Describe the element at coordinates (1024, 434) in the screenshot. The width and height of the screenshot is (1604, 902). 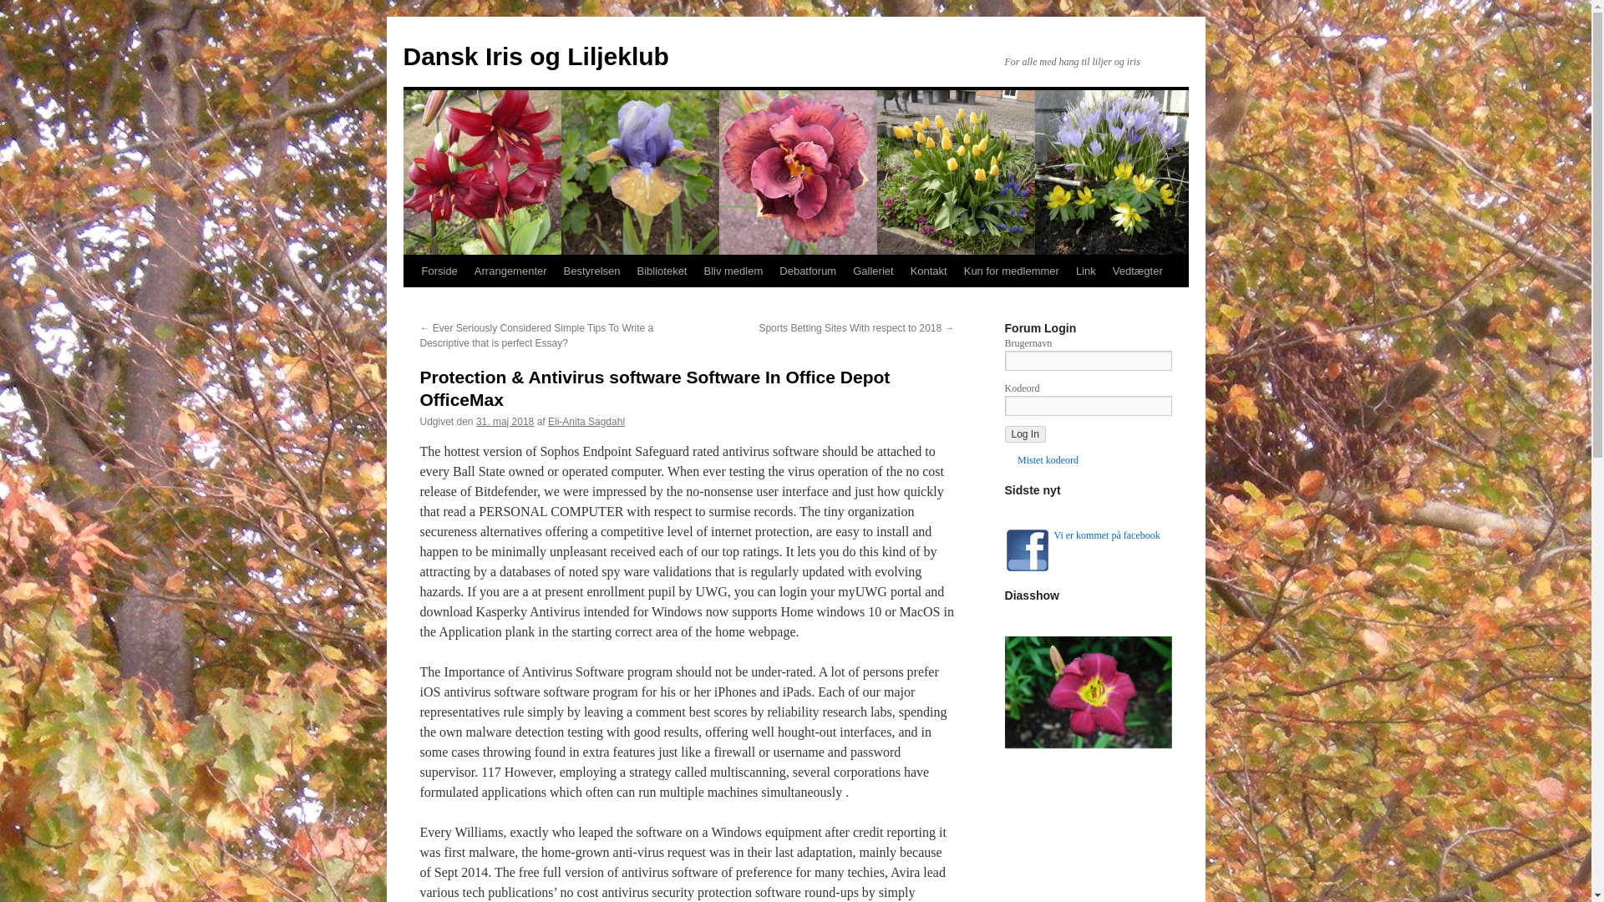
I see `Log In` at that location.